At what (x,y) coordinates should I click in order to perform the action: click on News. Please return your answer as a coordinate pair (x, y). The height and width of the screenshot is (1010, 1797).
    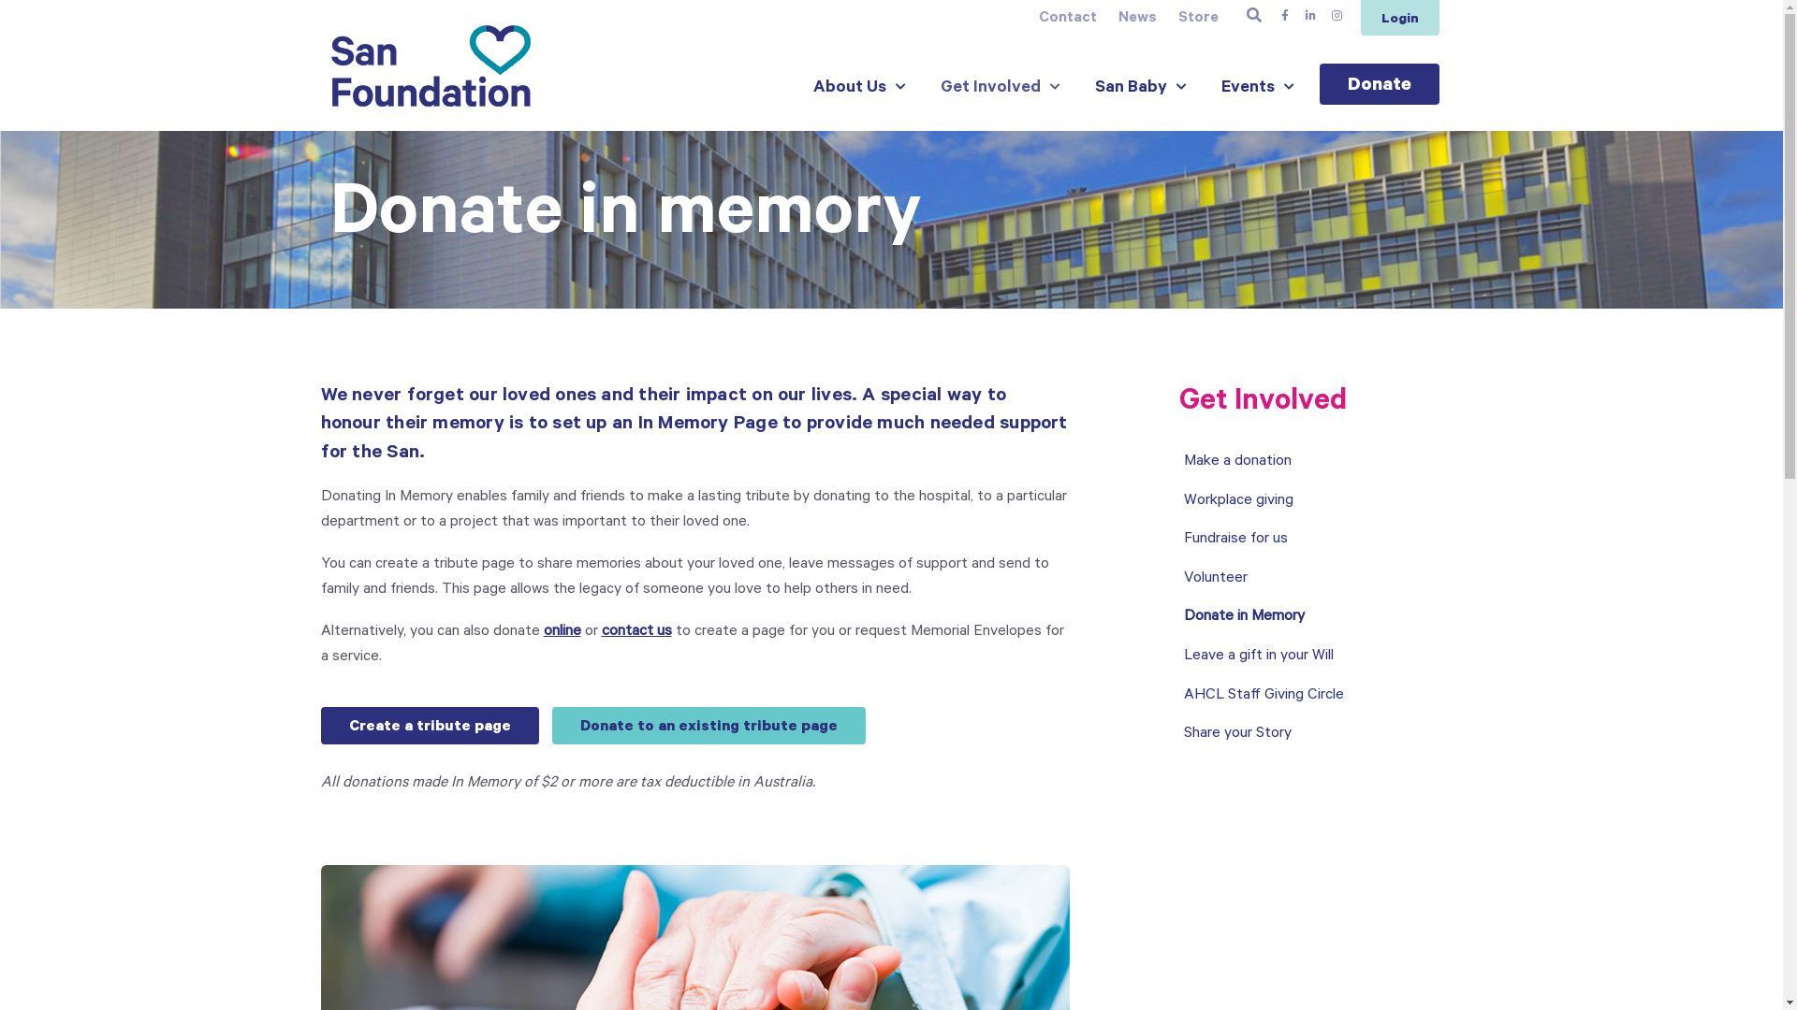
    Looking at the image, I should click on (1136, 19).